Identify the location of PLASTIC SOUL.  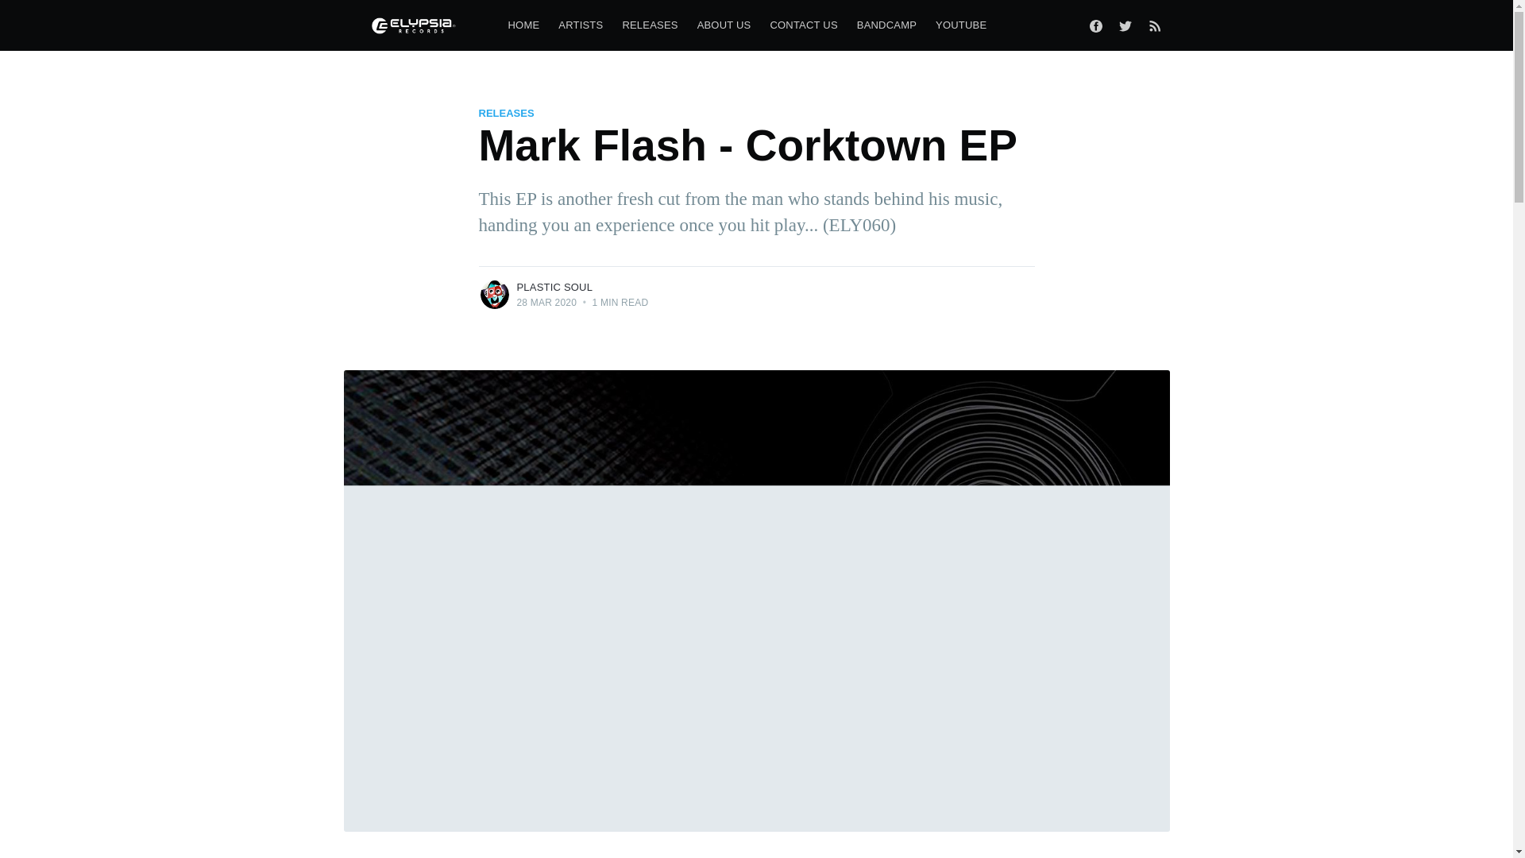
(554, 288).